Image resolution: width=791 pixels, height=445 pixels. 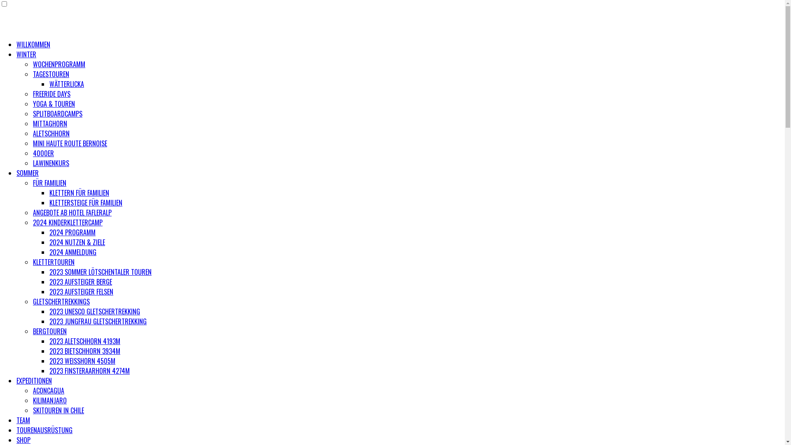 What do you see at coordinates (51, 163) in the screenshot?
I see `LAWINENKURS` at bounding box center [51, 163].